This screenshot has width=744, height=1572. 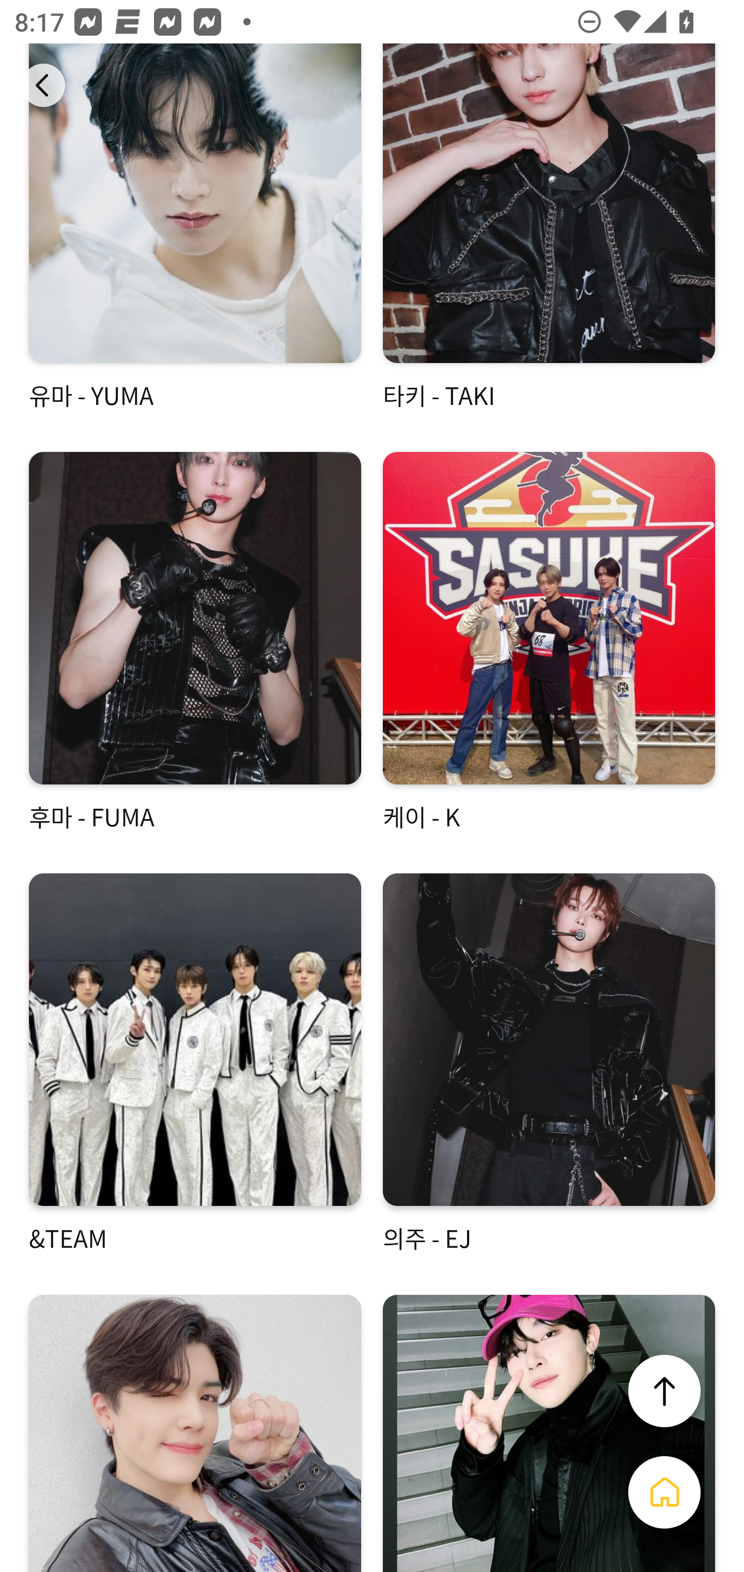 What do you see at coordinates (195, 643) in the screenshot?
I see `후마  -  FUMA` at bounding box center [195, 643].